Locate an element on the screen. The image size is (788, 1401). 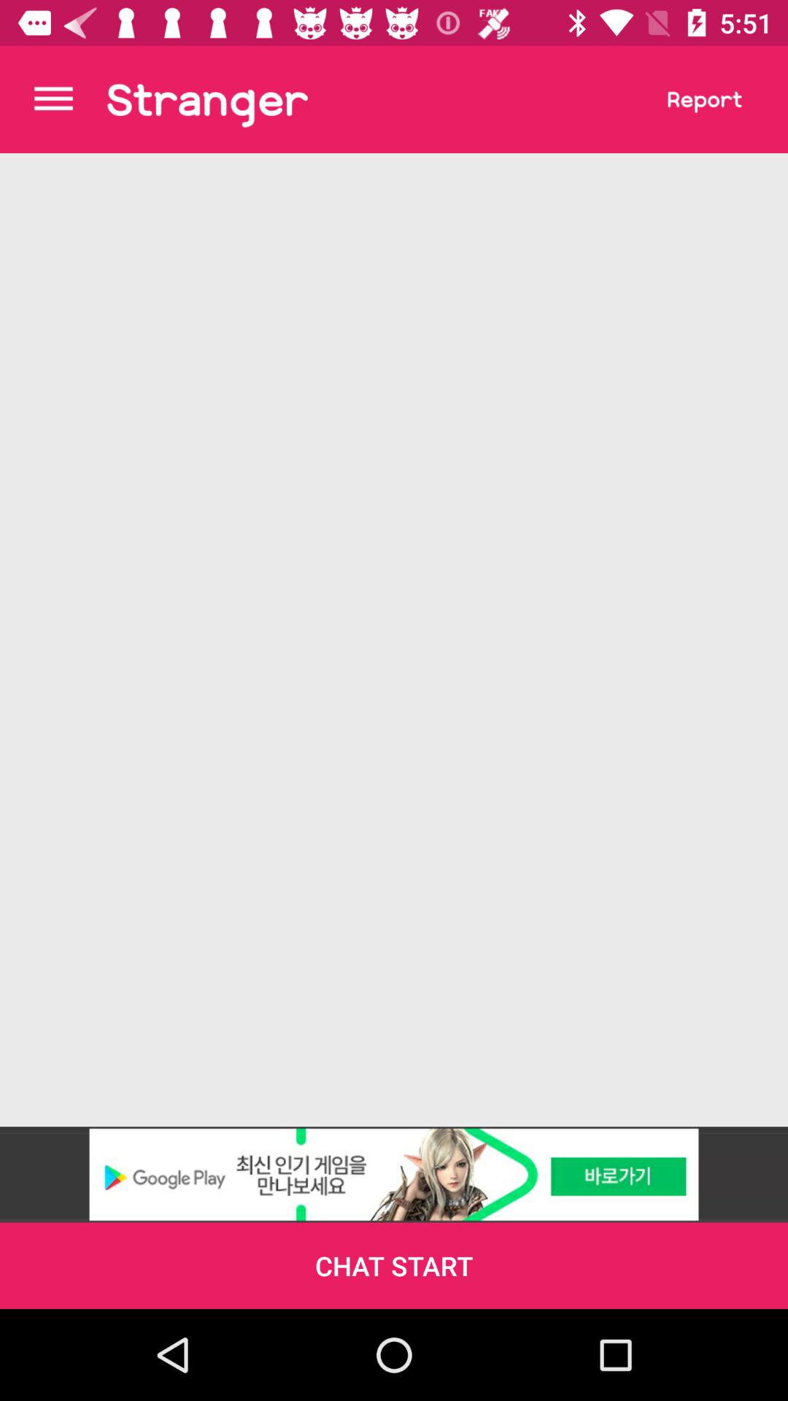
more options is located at coordinates (54, 99).